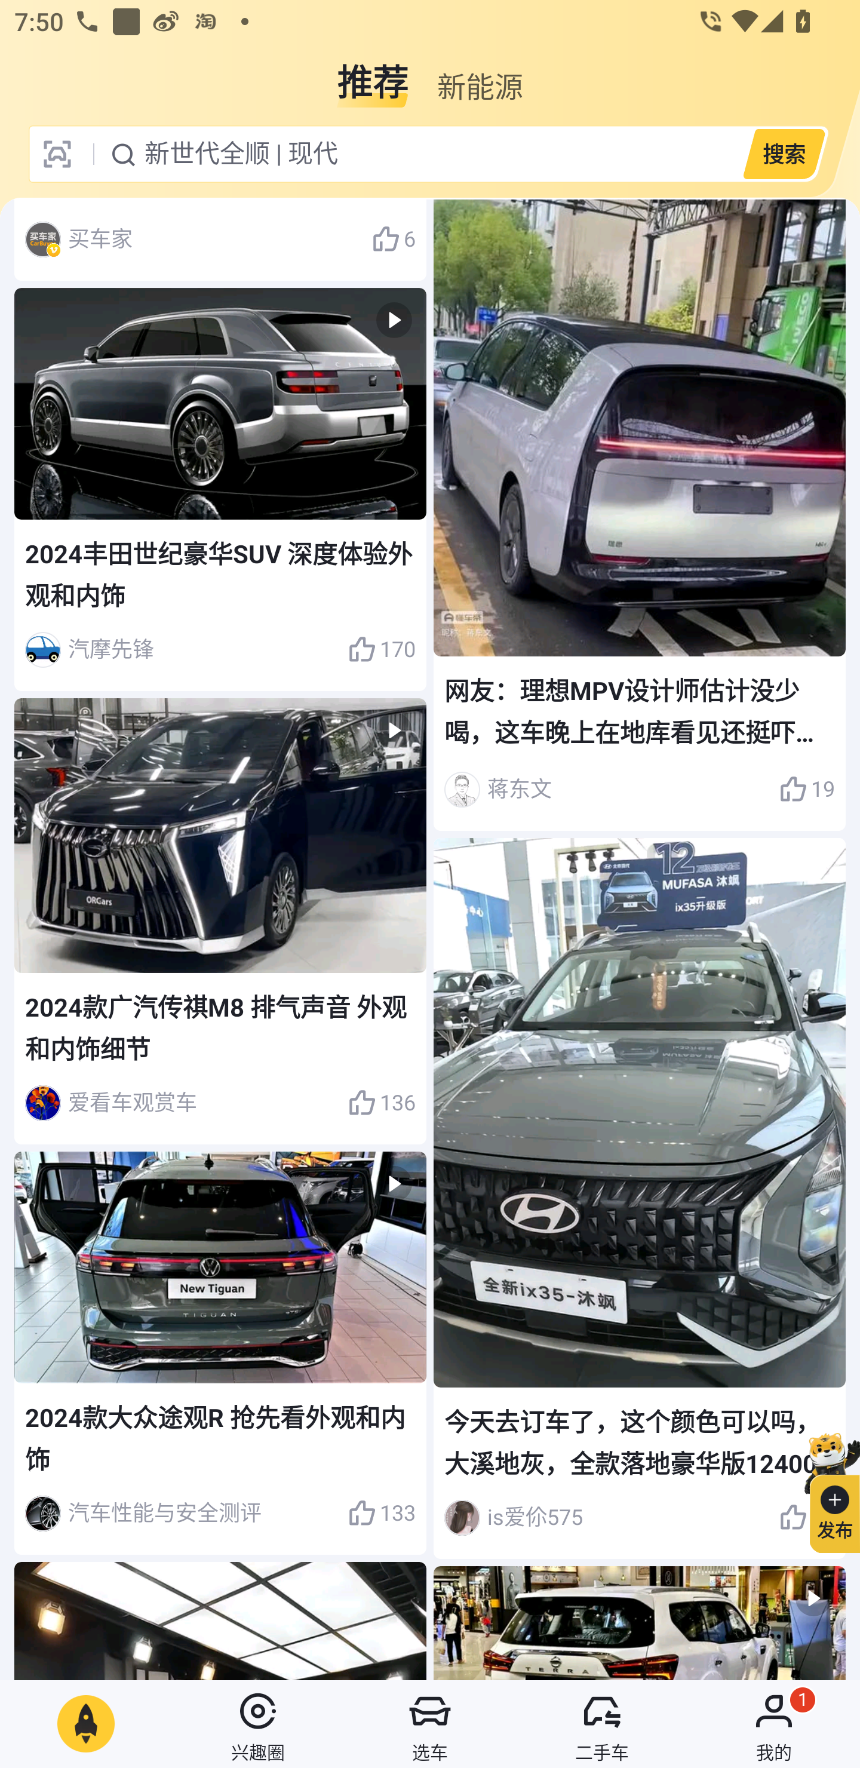 This screenshot has height=1768, width=860. I want to click on 推荐, so click(373, 74).